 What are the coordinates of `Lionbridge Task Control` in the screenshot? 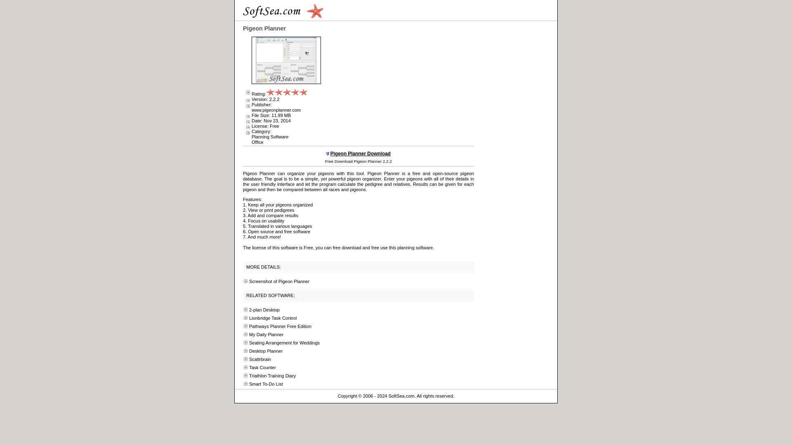 It's located at (273, 318).